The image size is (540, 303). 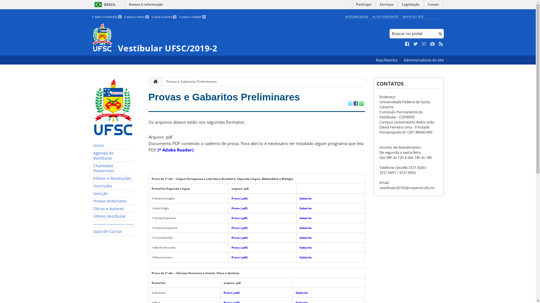 What do you see at coordinates (305, 198) in the screenshot?
I see `Gabarito` at bounding box center [305, 198].